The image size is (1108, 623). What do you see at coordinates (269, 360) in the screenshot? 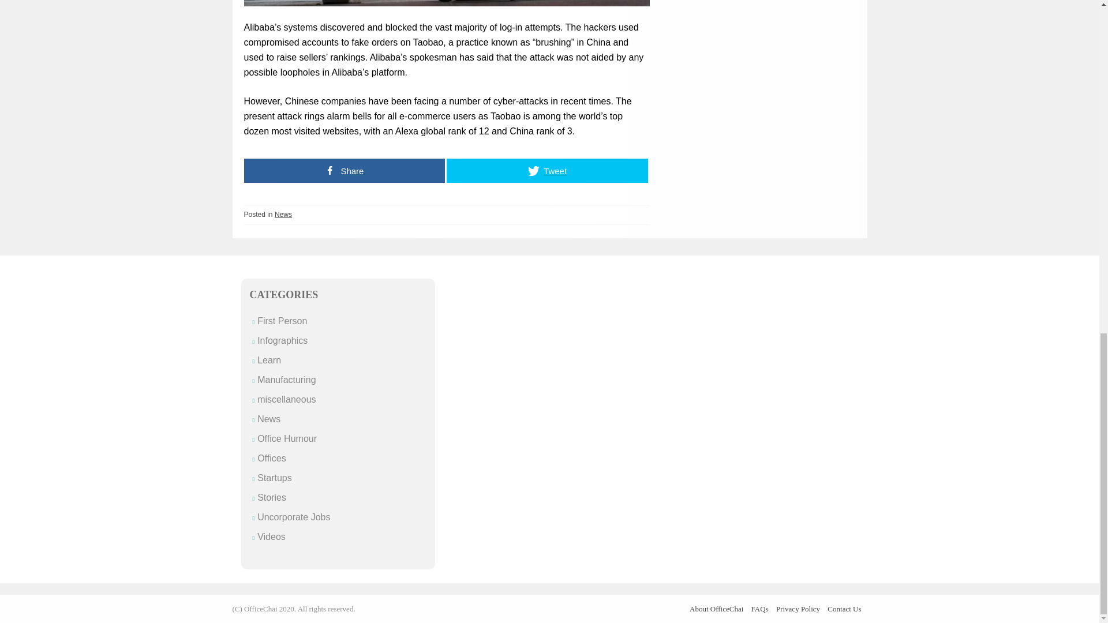
I see `Learn` at bounding box center [269, 360].